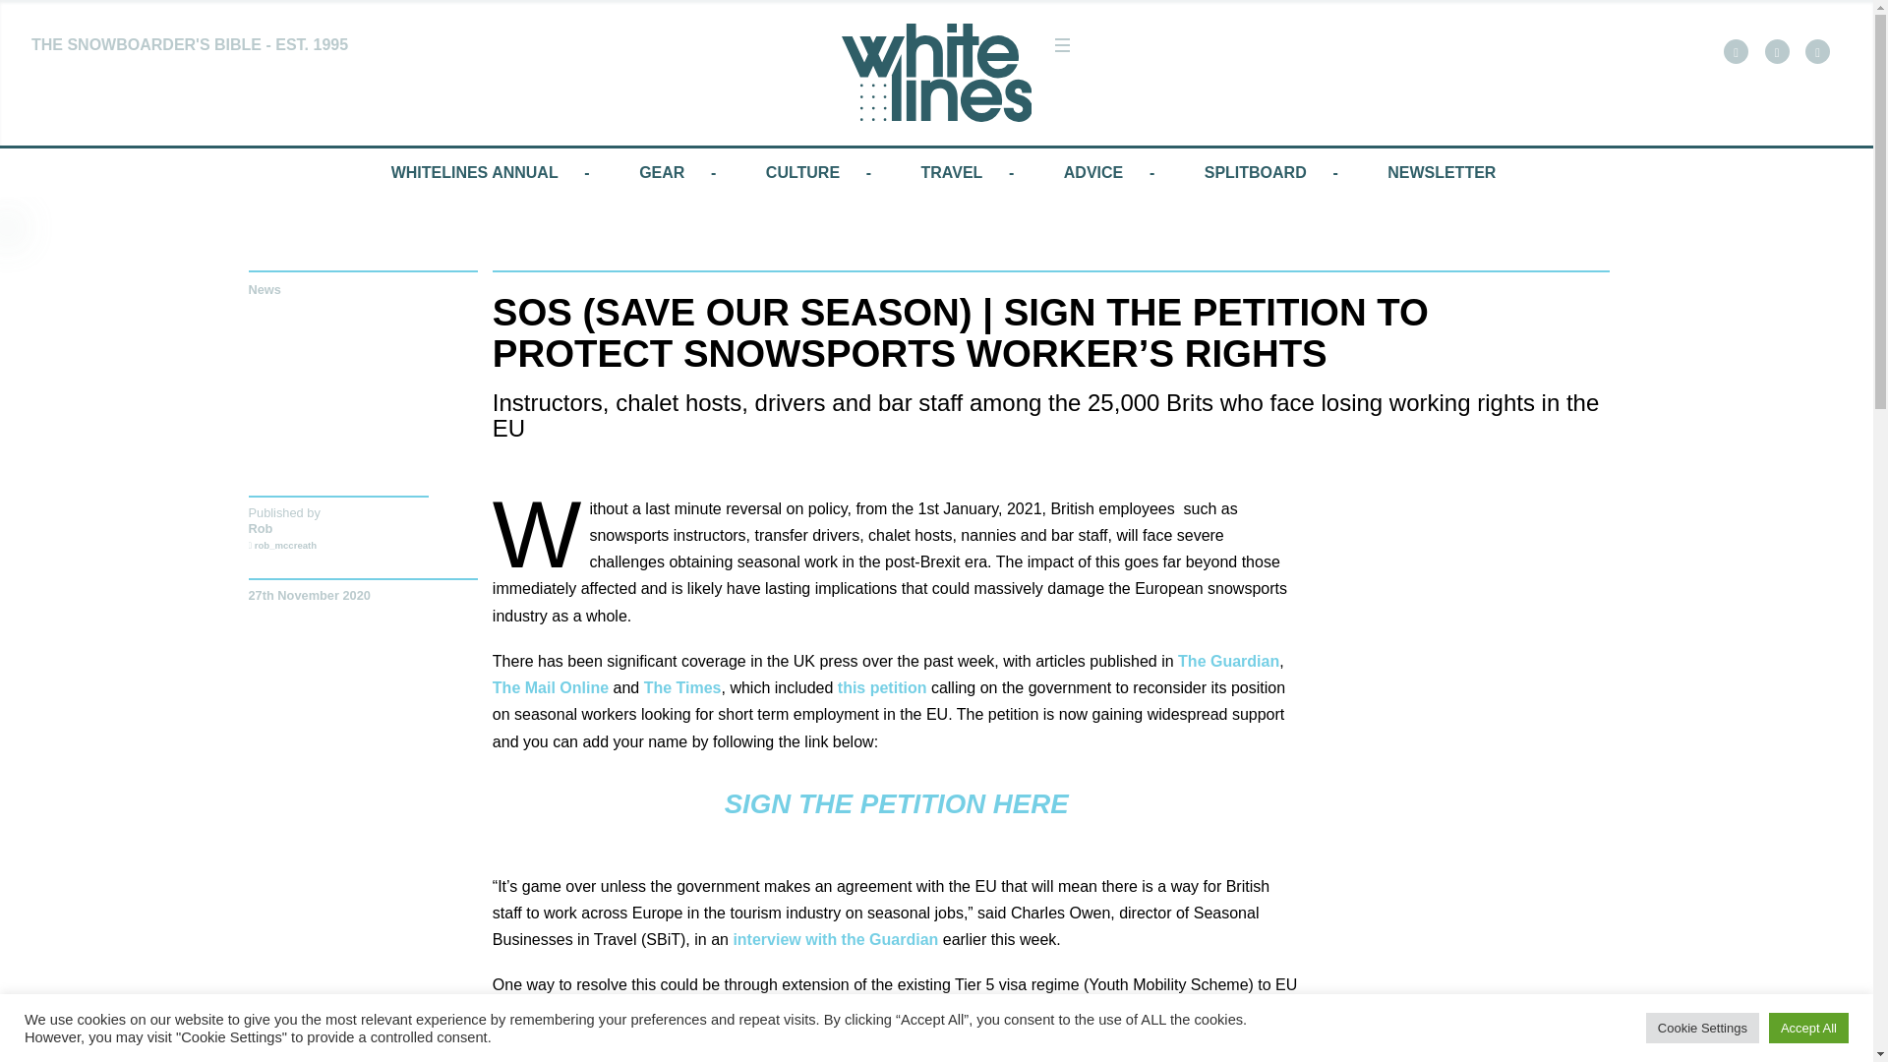  I want to click on WHITELINES ANNUAL, so click(474, 172).